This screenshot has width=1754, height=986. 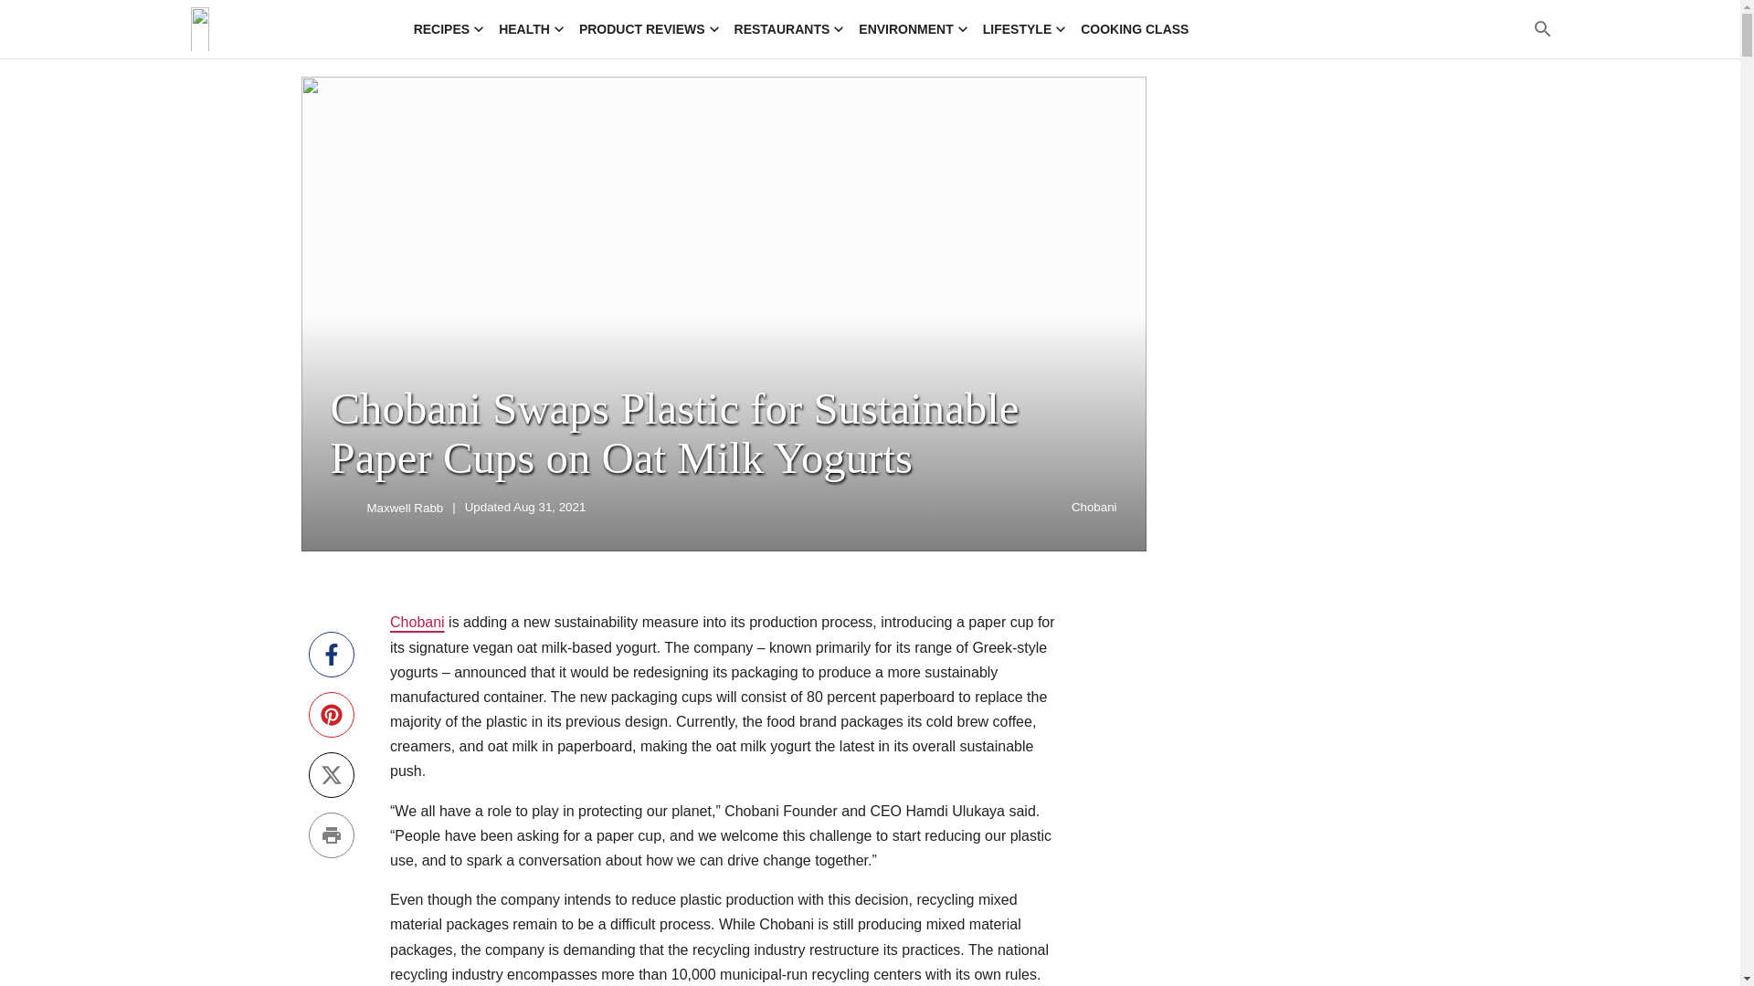 I want to click on ENVIRONMENT, so click(x=913, y=29).